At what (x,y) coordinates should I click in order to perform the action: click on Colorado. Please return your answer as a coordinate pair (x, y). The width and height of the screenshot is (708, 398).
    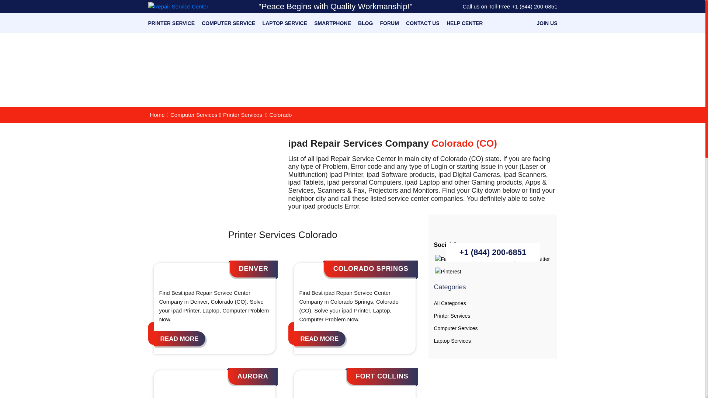
    Looking at the image, I should click on (280, 115).